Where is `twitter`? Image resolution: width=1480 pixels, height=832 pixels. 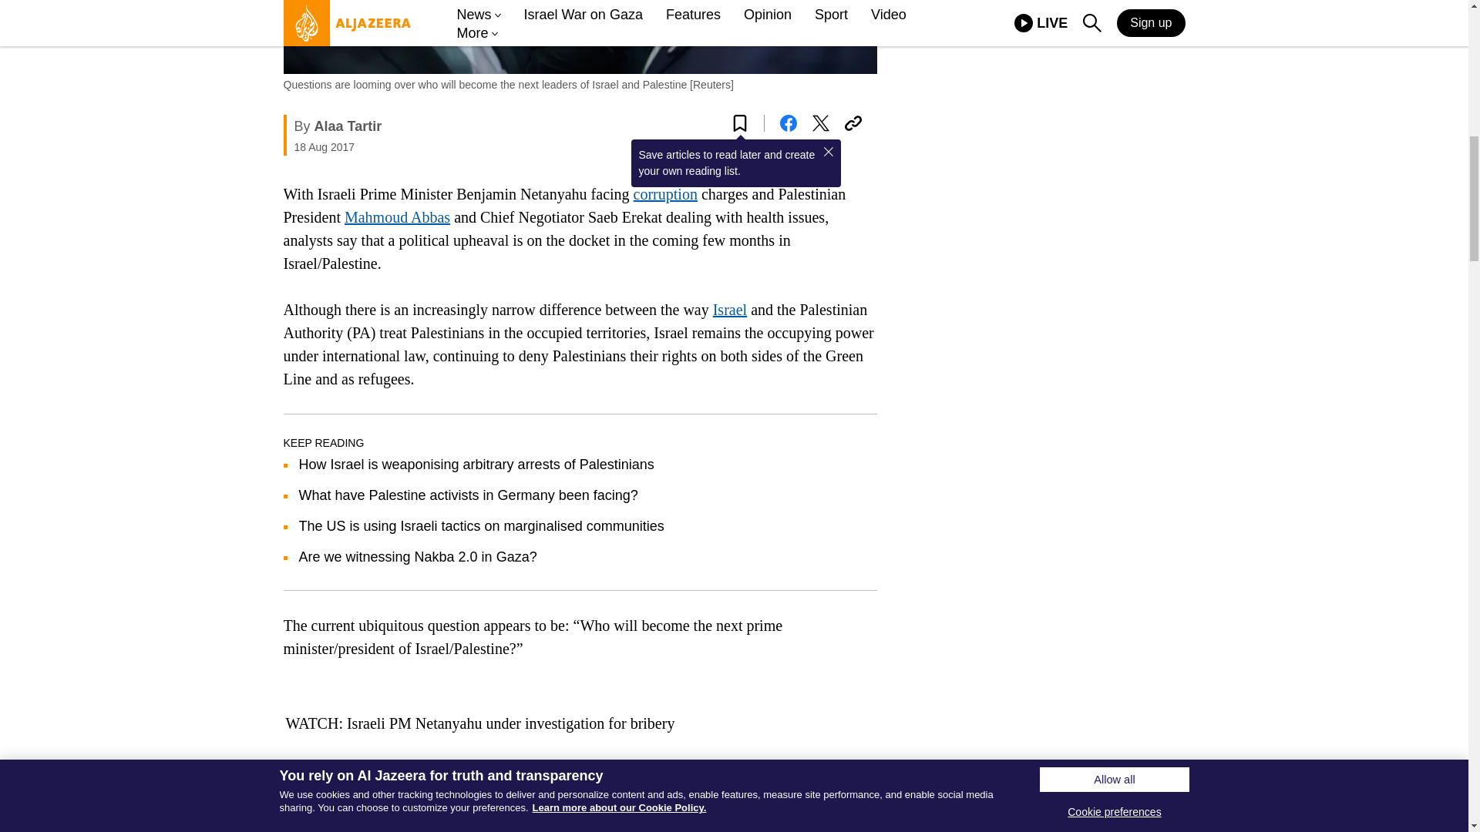
twitter is located at coordinates (820, 123).